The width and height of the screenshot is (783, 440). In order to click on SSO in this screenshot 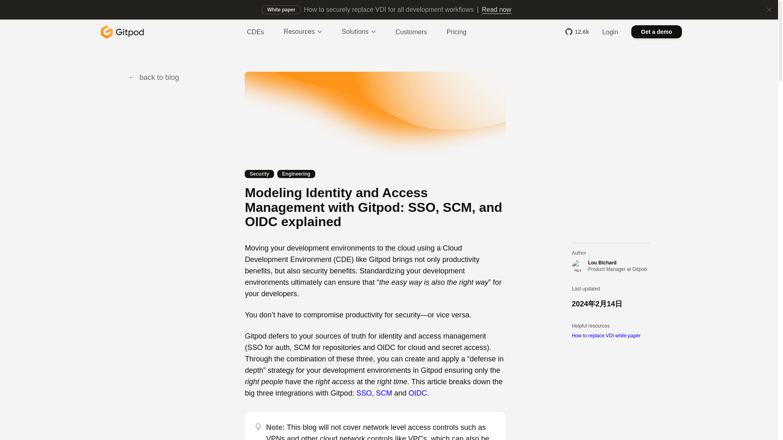, I will do `click(364, 393)`.